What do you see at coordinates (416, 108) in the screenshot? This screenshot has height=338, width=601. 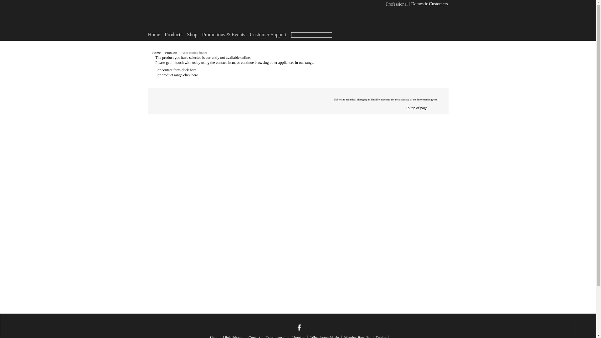 I see `To top of page` at bounding box center [416, 108].